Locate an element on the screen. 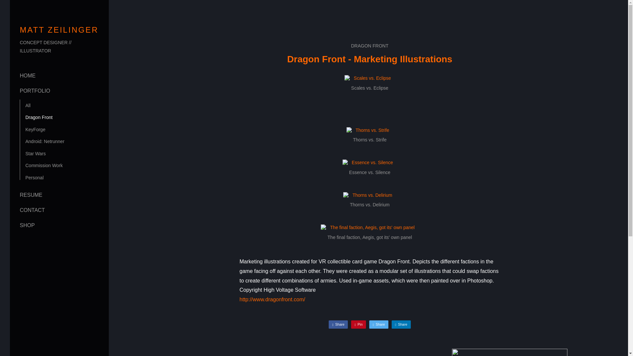  All is located at coordinates (28, 105).